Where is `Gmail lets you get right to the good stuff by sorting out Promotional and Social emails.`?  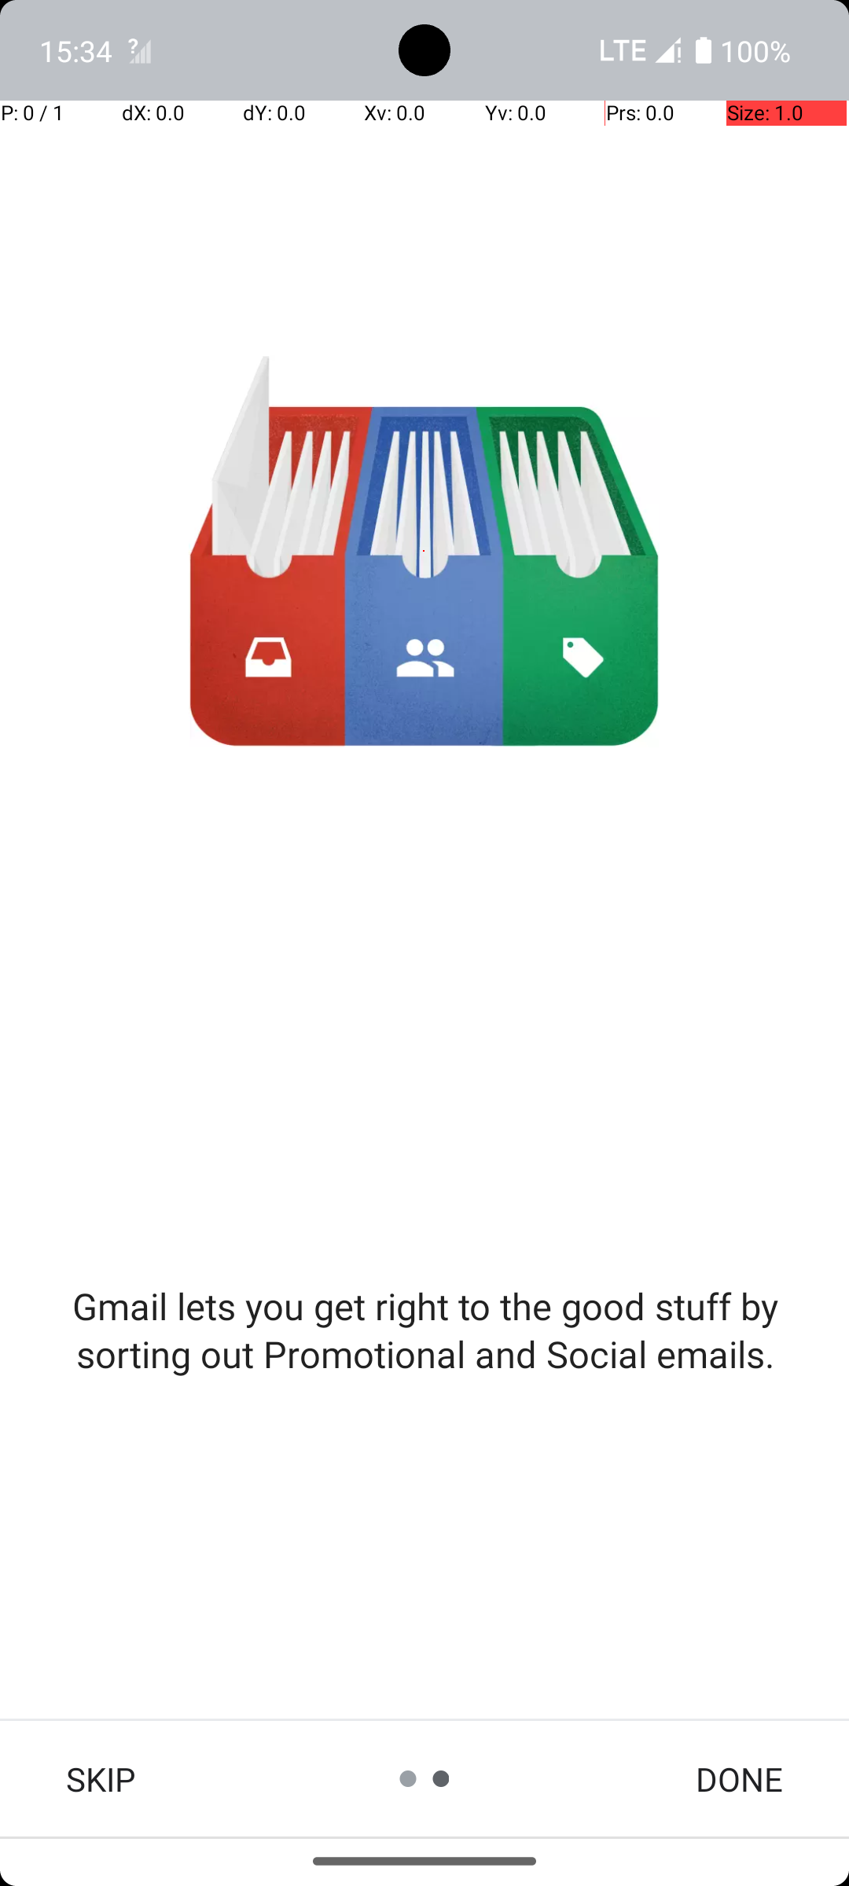 Gmail lets you get right to the good stuff by sorting out Promotional and Social emails. is located at coordinates (424, 1330).